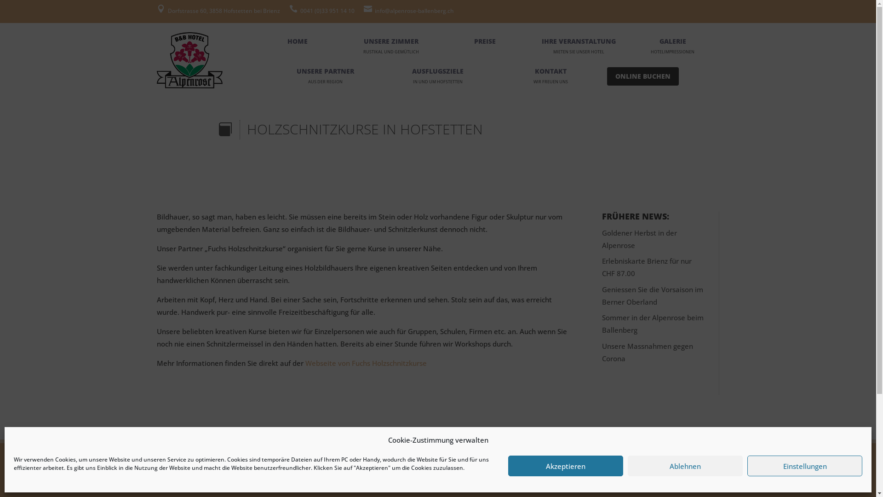 The width and height of the screenshot is (883, 497). Describe the element at coordinates (326, 71) in the screenshot. I see `UNSERE PARTNER` at that location.